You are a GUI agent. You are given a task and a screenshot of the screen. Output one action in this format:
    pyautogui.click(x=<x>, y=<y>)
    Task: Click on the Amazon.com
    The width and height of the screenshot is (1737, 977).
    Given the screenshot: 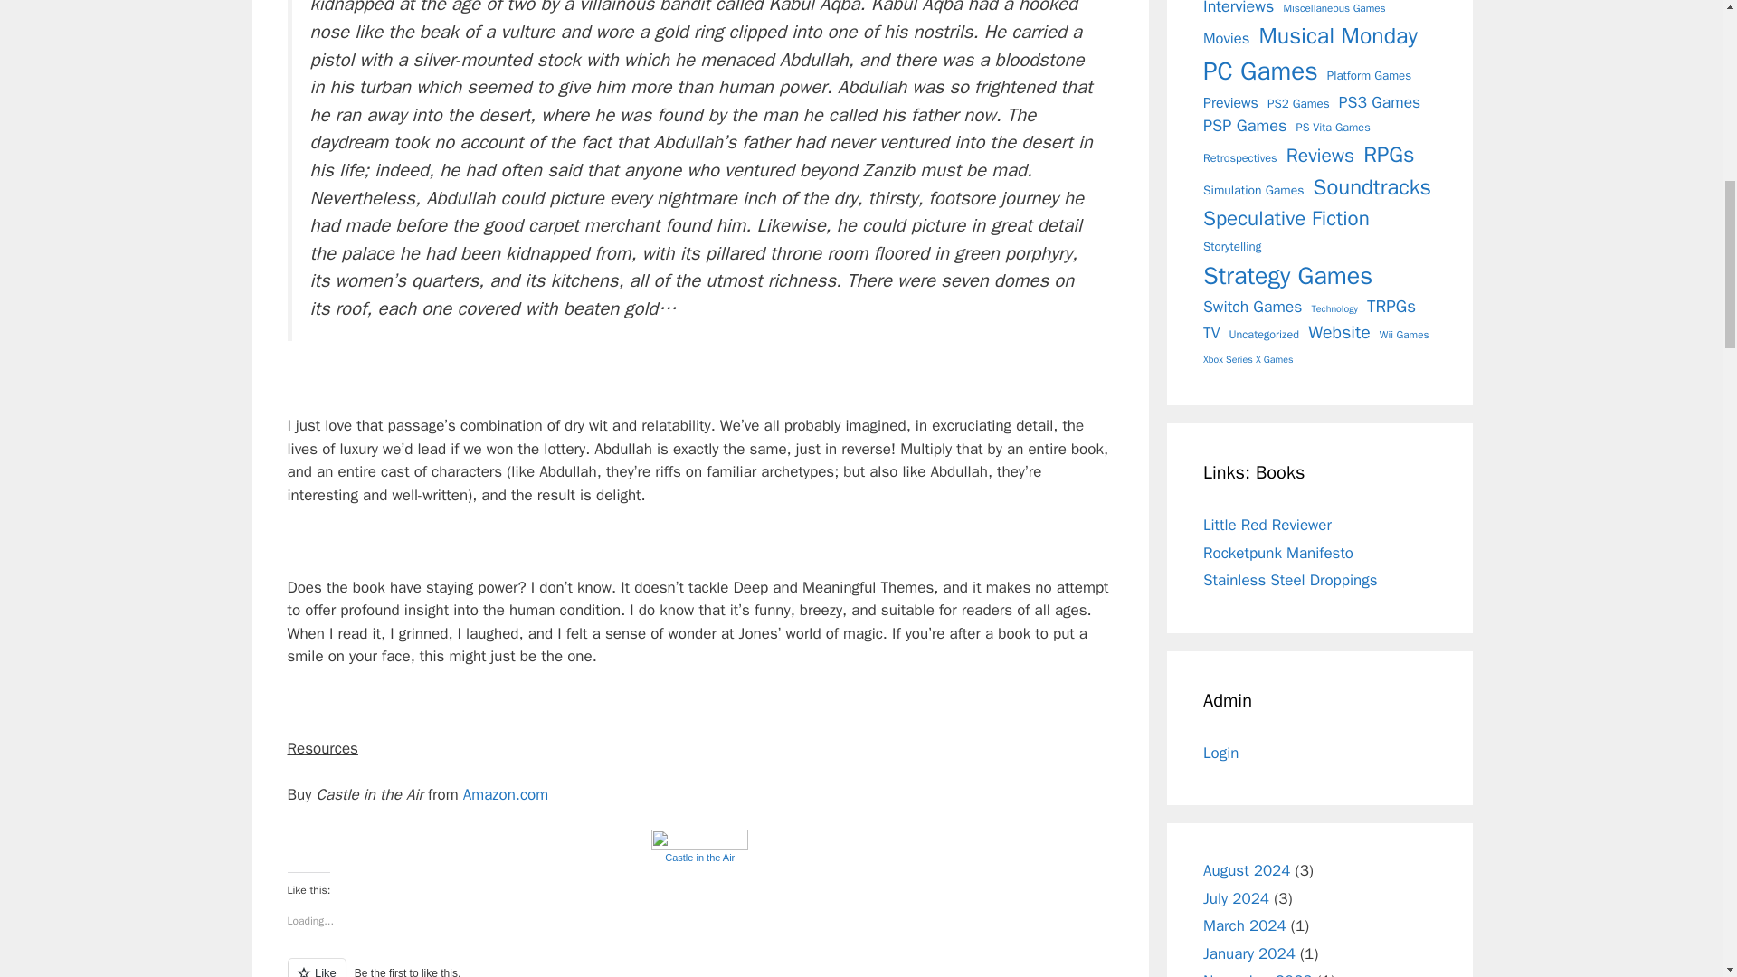 What is the action you would take?
    pyautogui.click(x=506, y=794)
    